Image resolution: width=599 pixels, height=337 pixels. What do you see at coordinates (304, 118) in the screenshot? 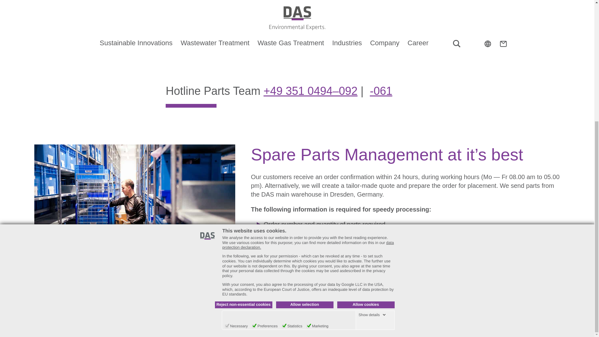
I see `Allow selection` at bounding box center [304, 118].